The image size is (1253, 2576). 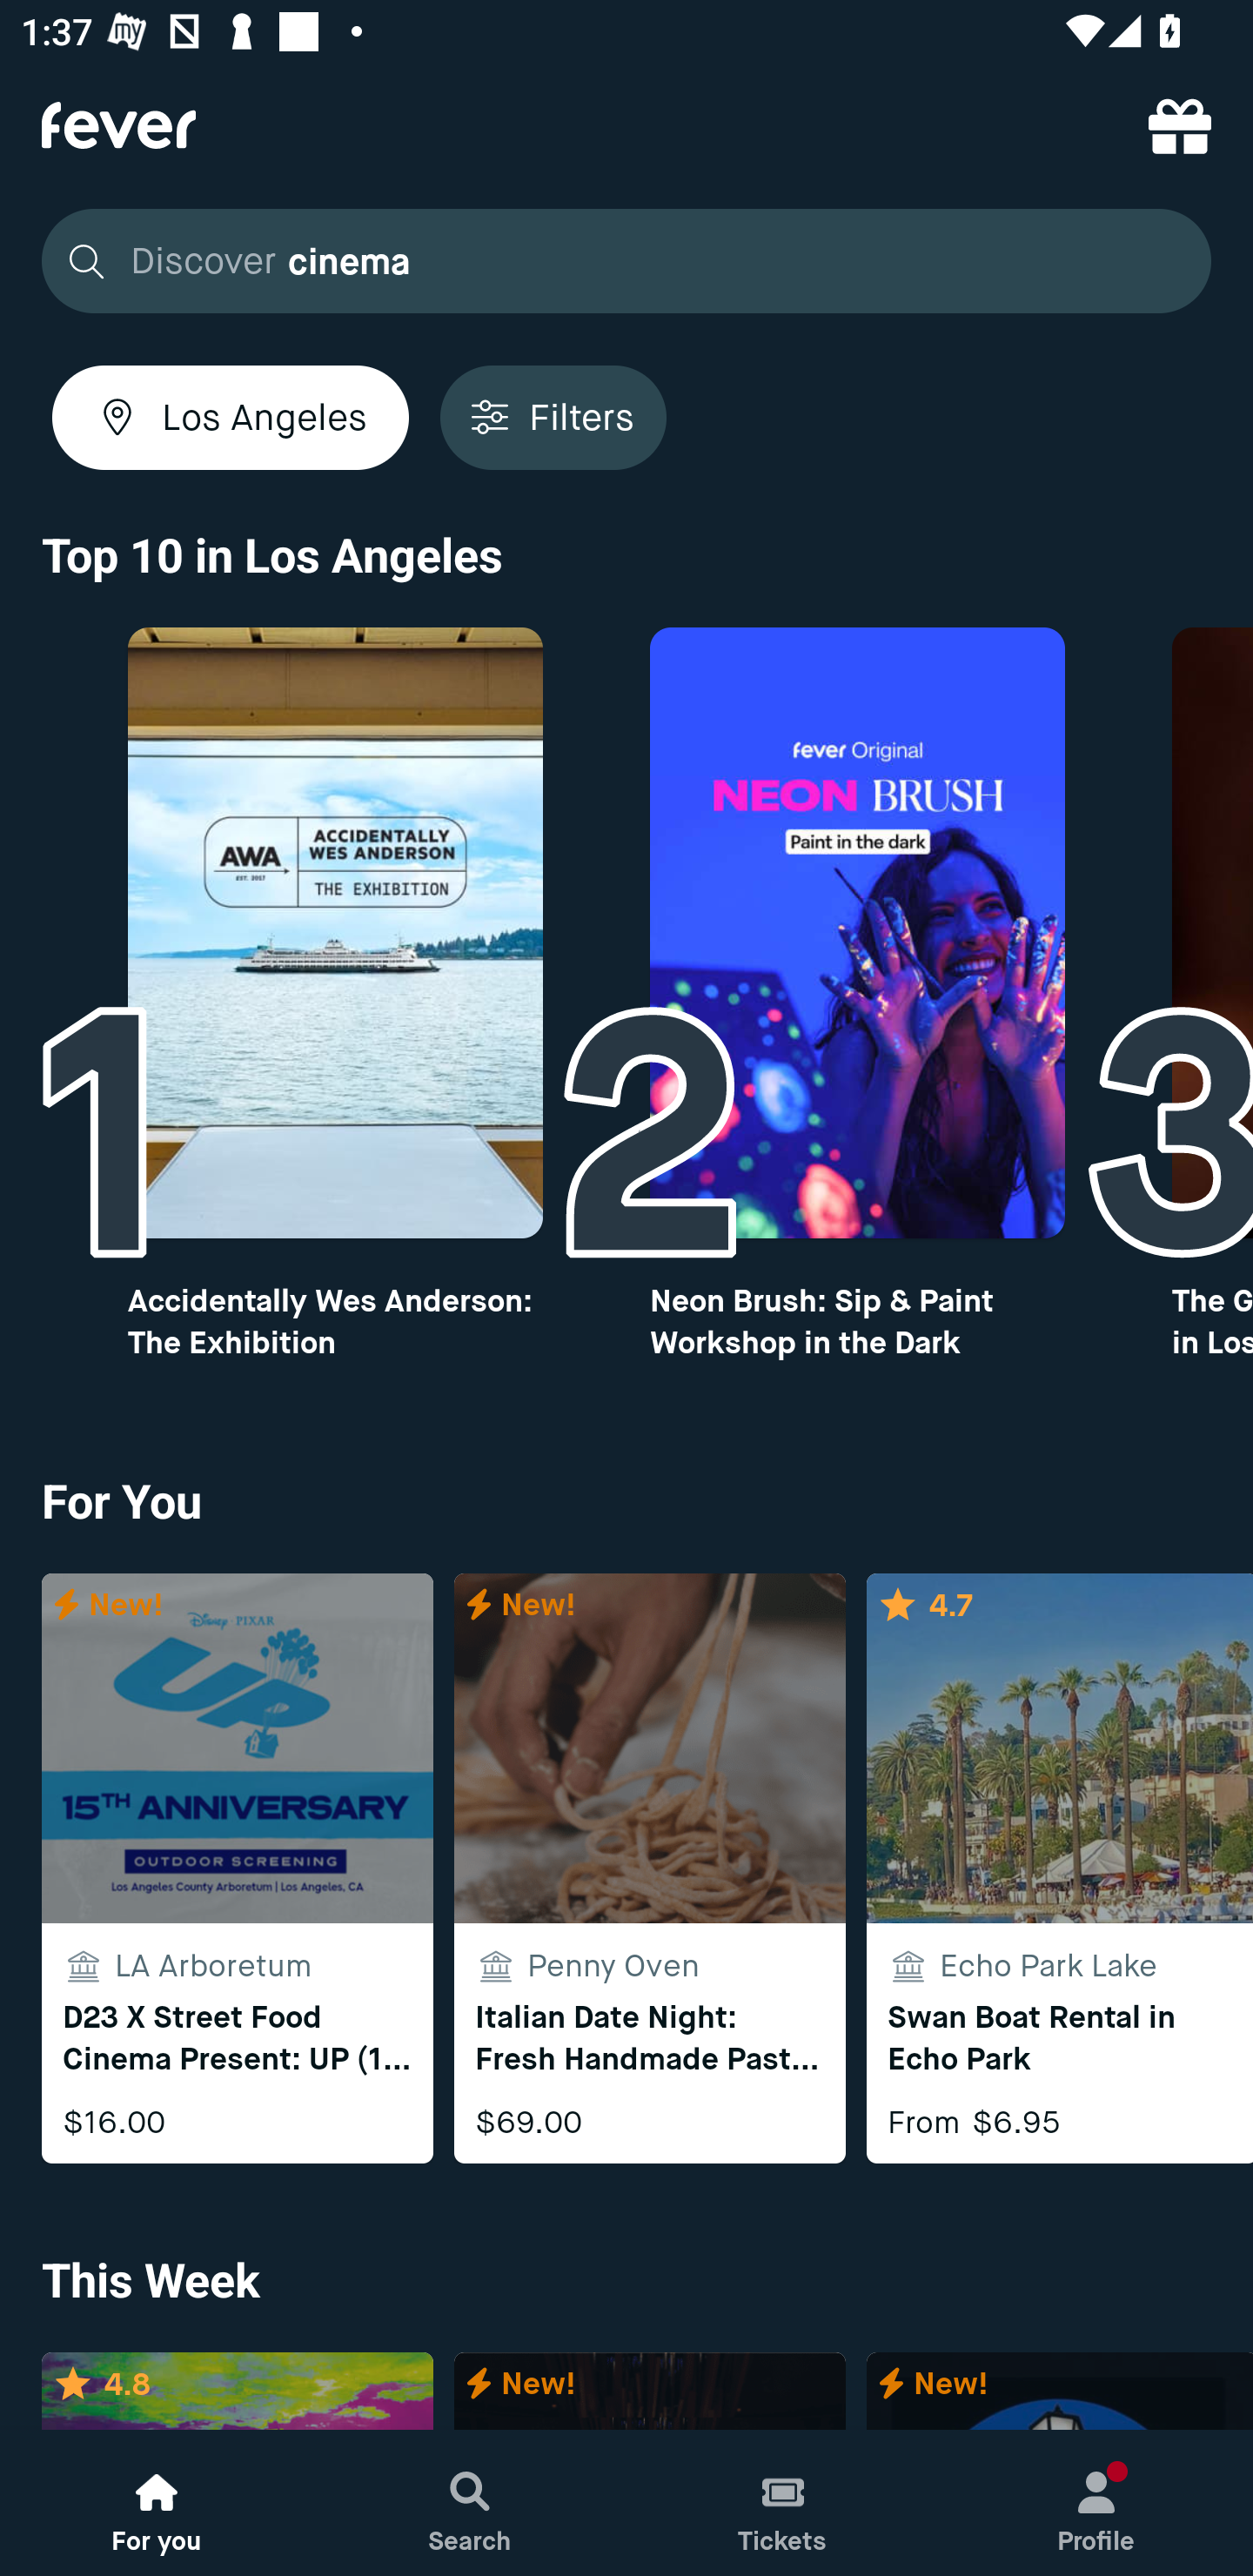 What do you see at coordinates (470, 2503) in the screenshot?
I see `Search` at bounding box center [470, 2503].